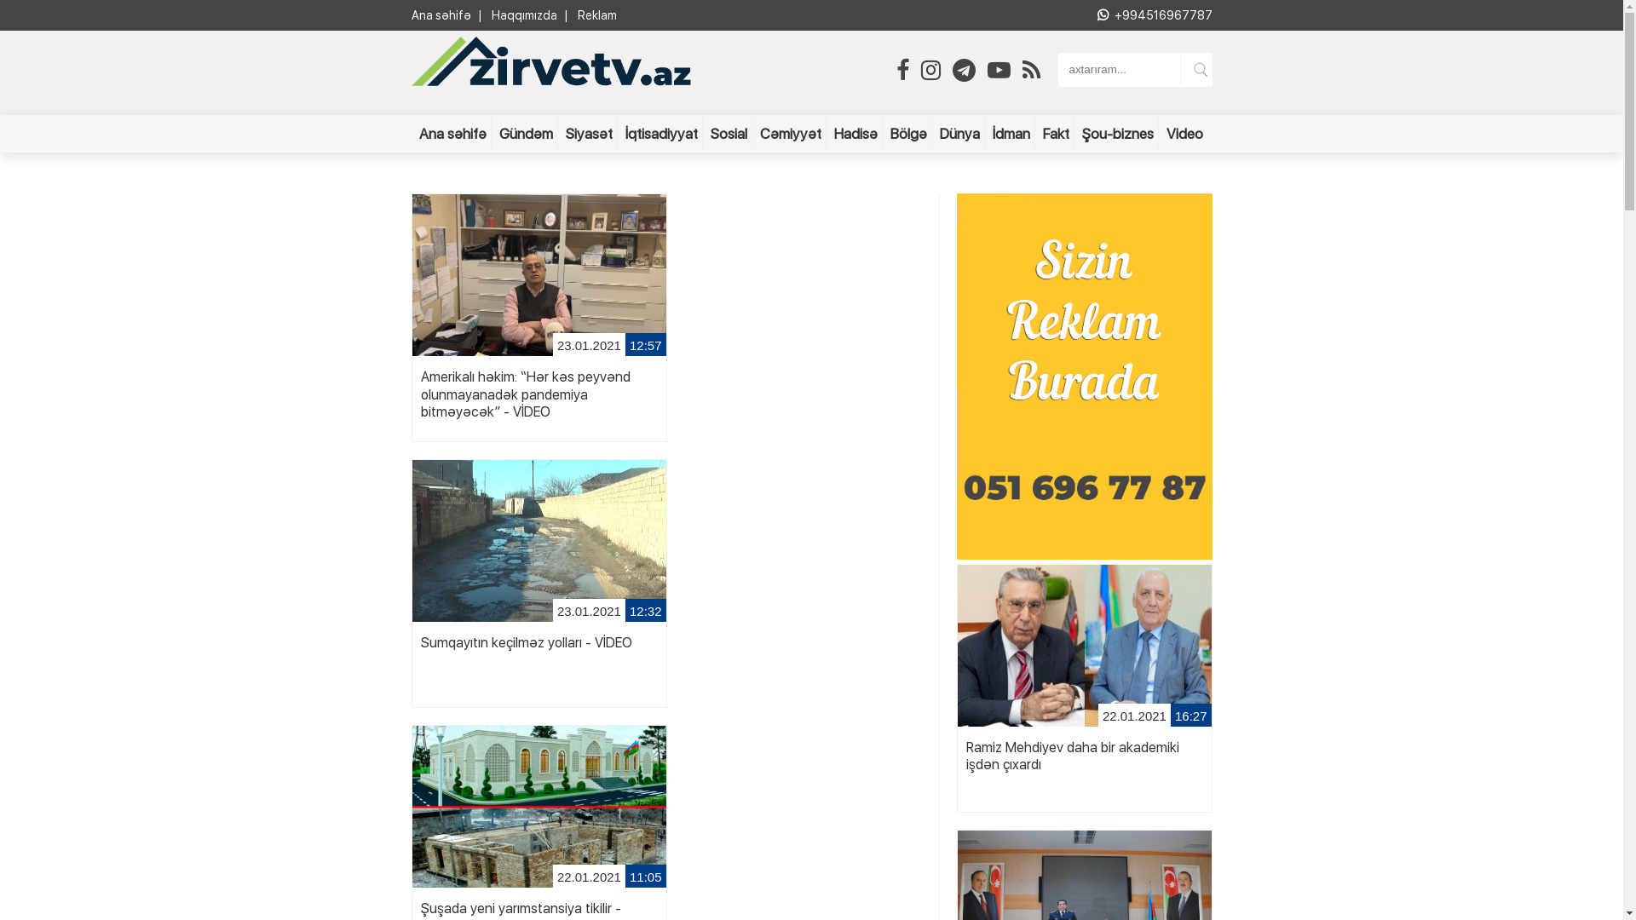  I want to click on +994516967787, so click(1164, 15).